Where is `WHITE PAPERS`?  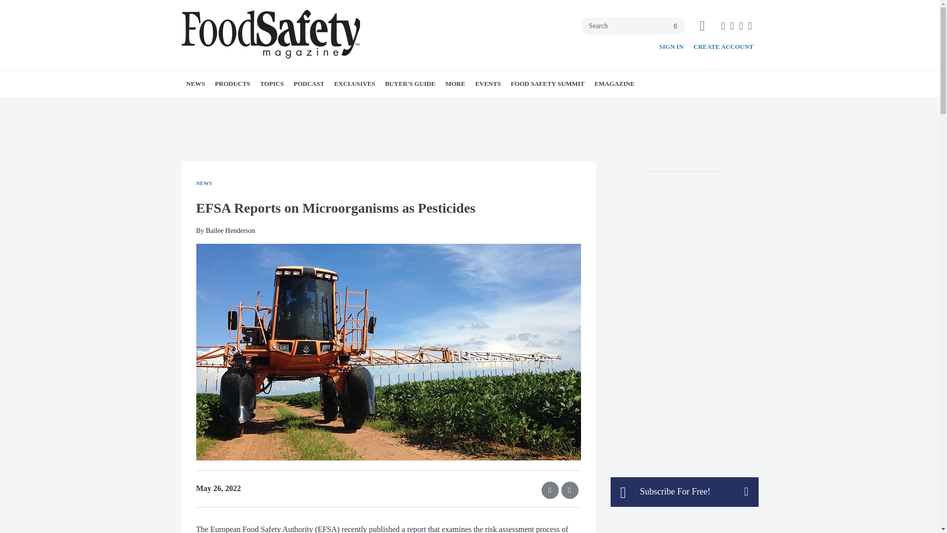 WHITE PAPERS is located at coordinates (248, 105).